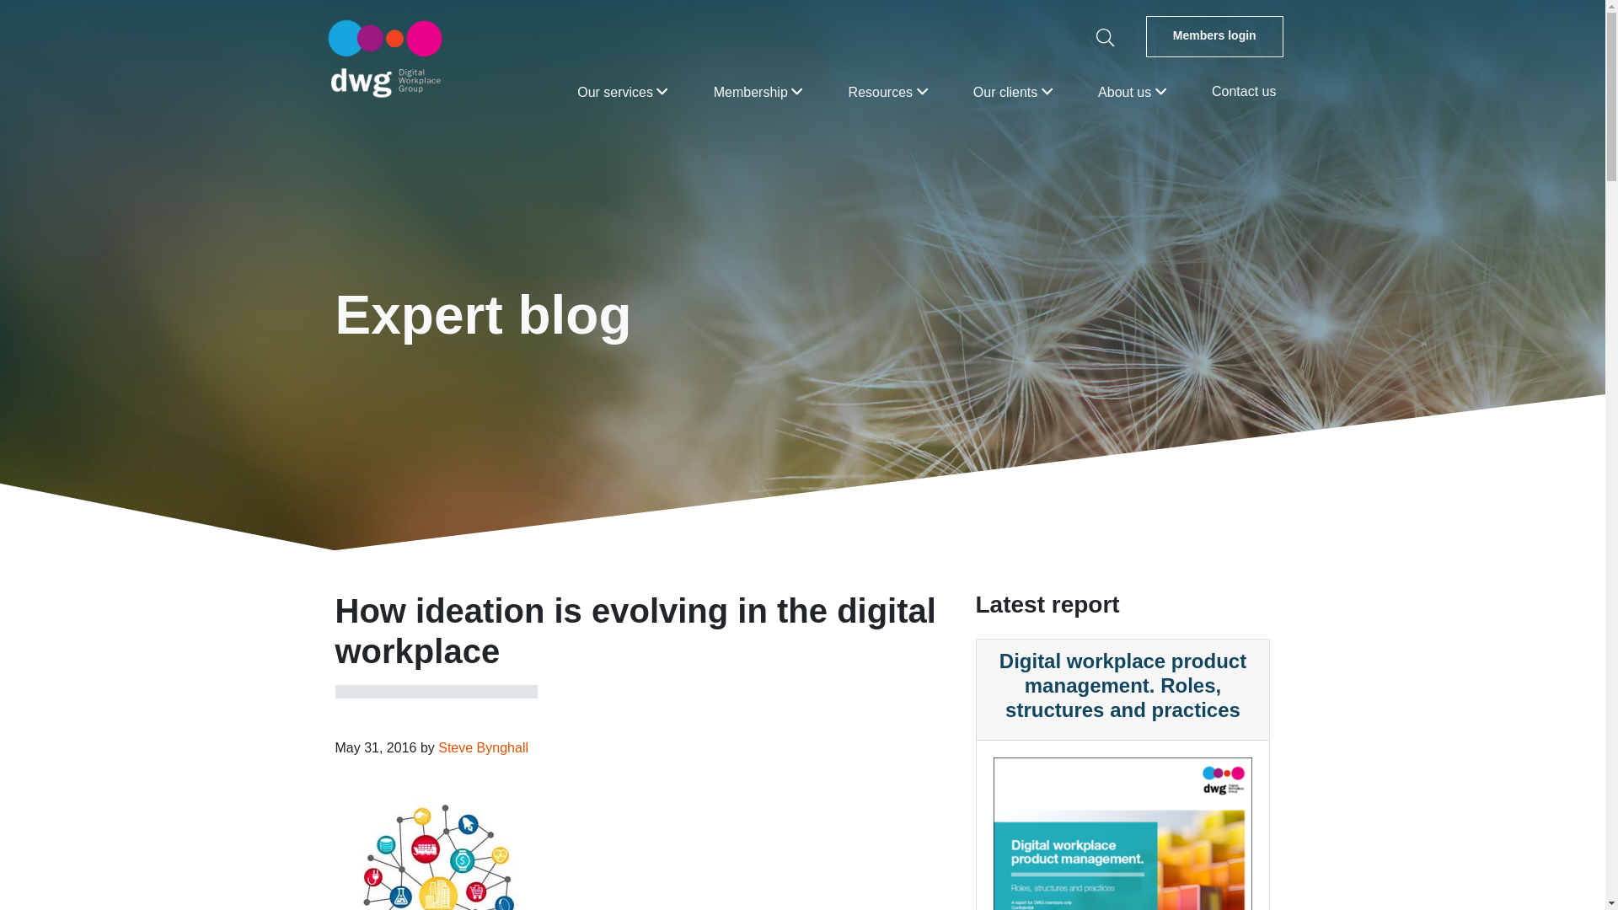  What do you see at coordinates (484, 748) in the screenshot?
I see `Posts by Steve Bynghall` at bounding box center [484, 748].